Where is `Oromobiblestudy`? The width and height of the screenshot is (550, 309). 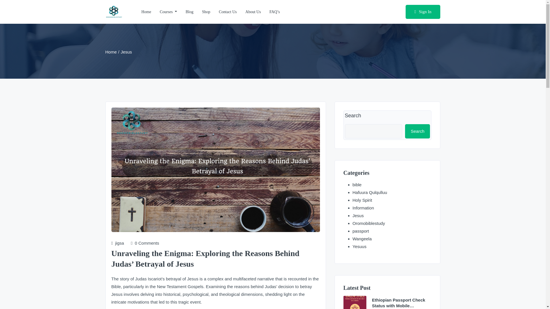 Oromobiblestudy is located at coordinates (368, 223).